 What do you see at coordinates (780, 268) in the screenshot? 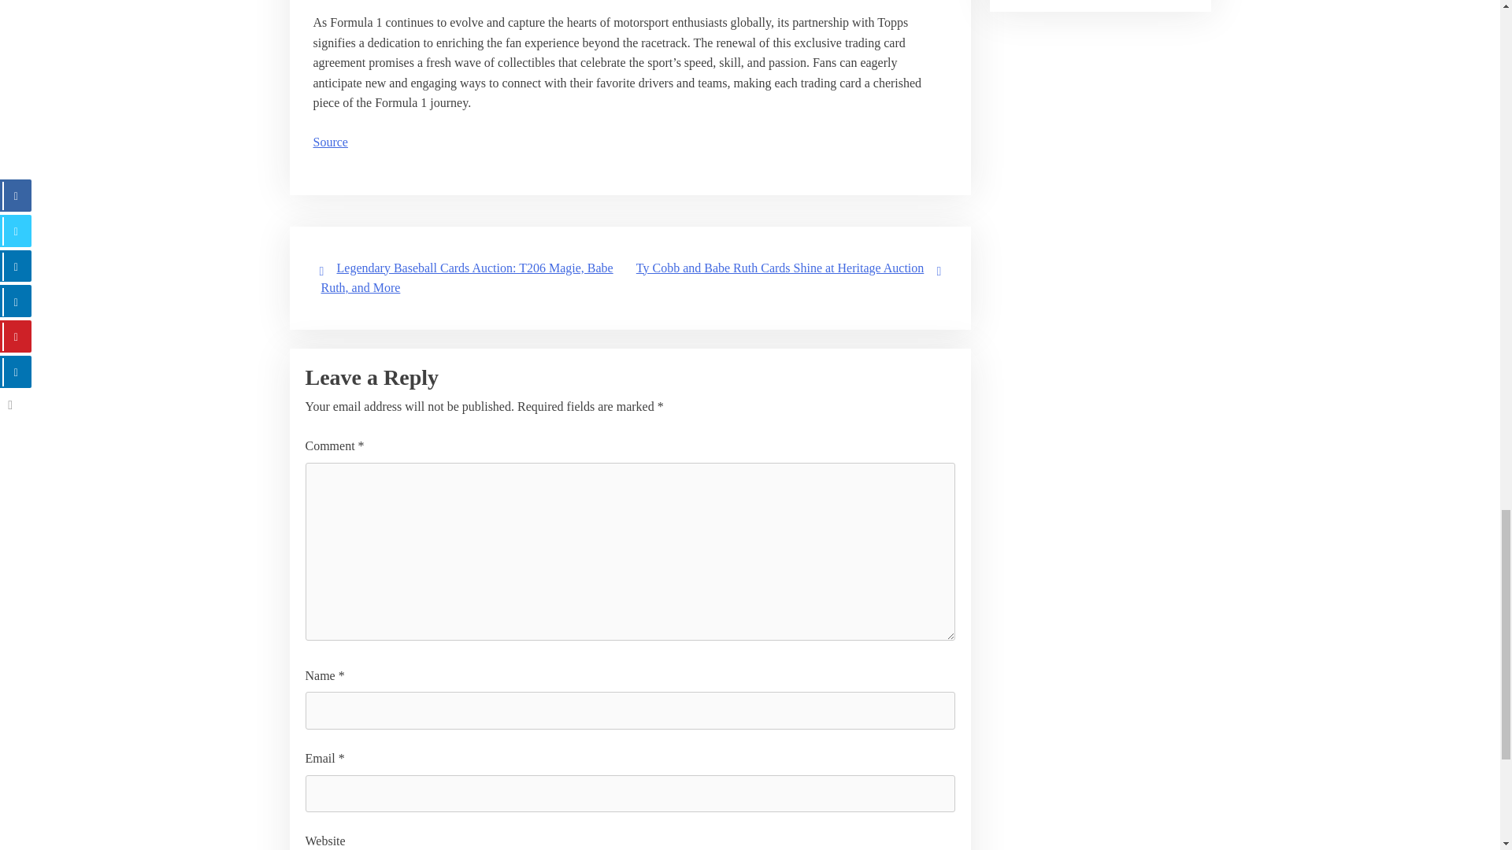
I see `Ty Cobb and Babe Ruth Cards Shine at Heritage Auction` at bounding box center [780, 268].